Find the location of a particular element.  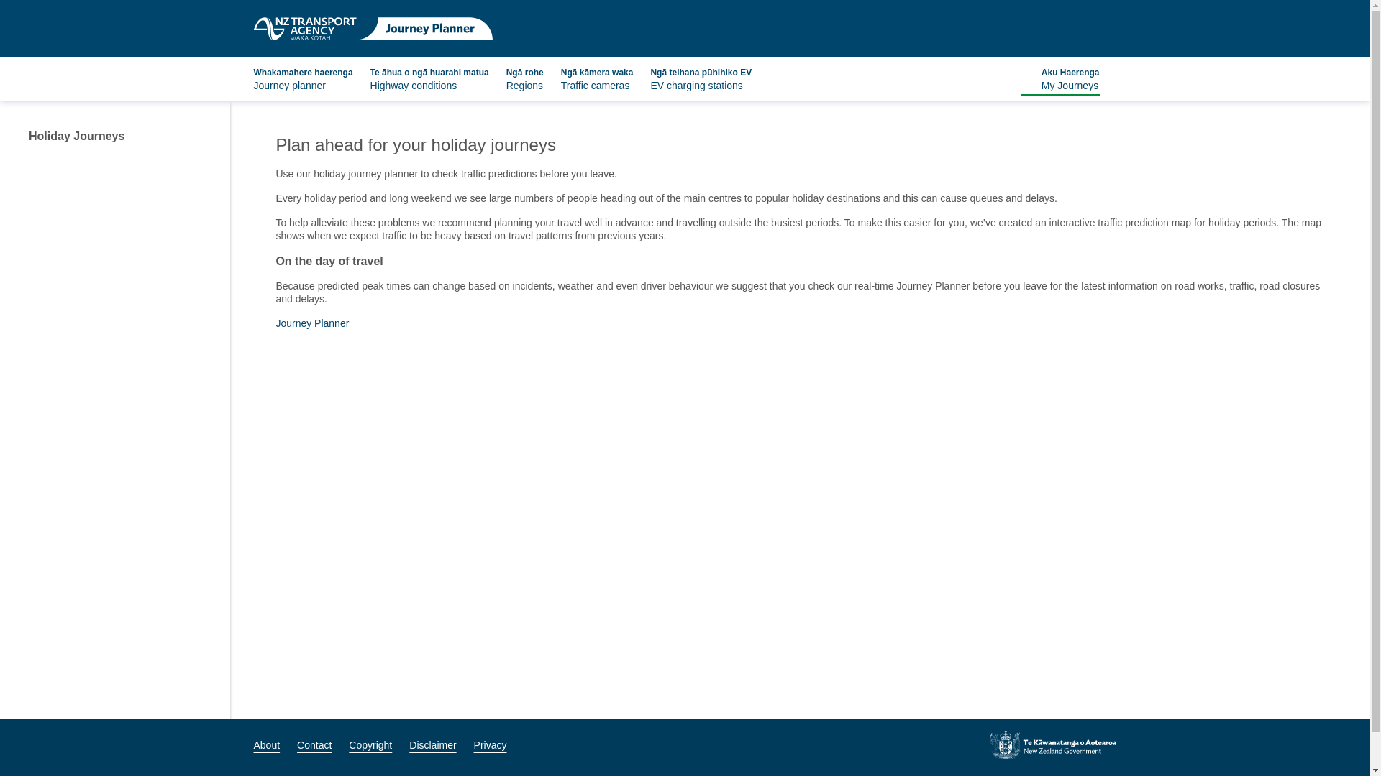

Privacy is located at coordinates (302, 79).